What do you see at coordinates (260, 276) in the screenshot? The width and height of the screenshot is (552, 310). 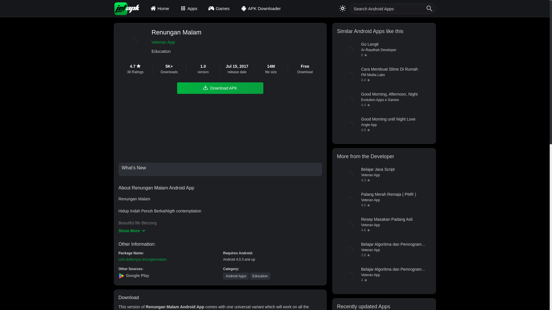 I see `Education` at bounding box center [260, 276].